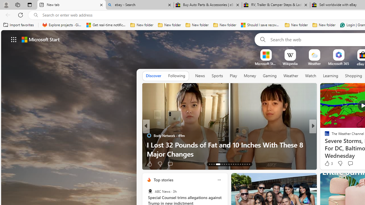 The image size is (365, 205). What do you see at coordinates (325, 145) in the screenshot?
I see `TheStreet` at bounding box center [325, 145].